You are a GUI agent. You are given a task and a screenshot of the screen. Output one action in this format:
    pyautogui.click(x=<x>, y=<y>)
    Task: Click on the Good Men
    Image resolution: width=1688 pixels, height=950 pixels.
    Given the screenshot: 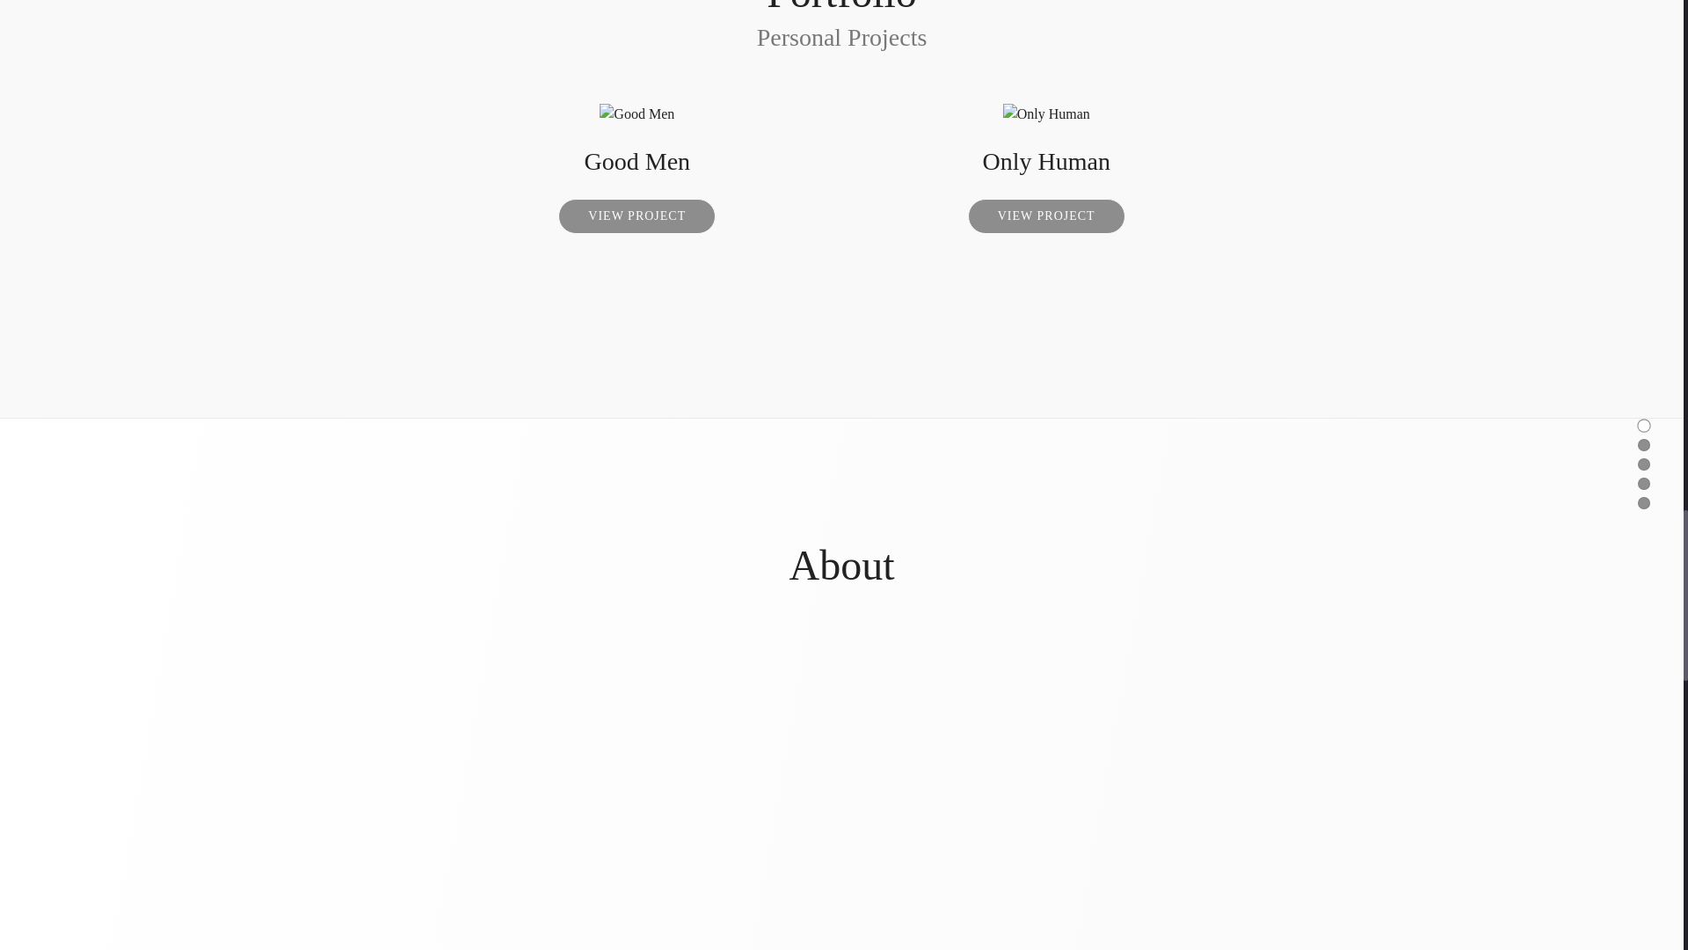 What is the action you would take?
    pyautogui.click(x=637, y=161)
    